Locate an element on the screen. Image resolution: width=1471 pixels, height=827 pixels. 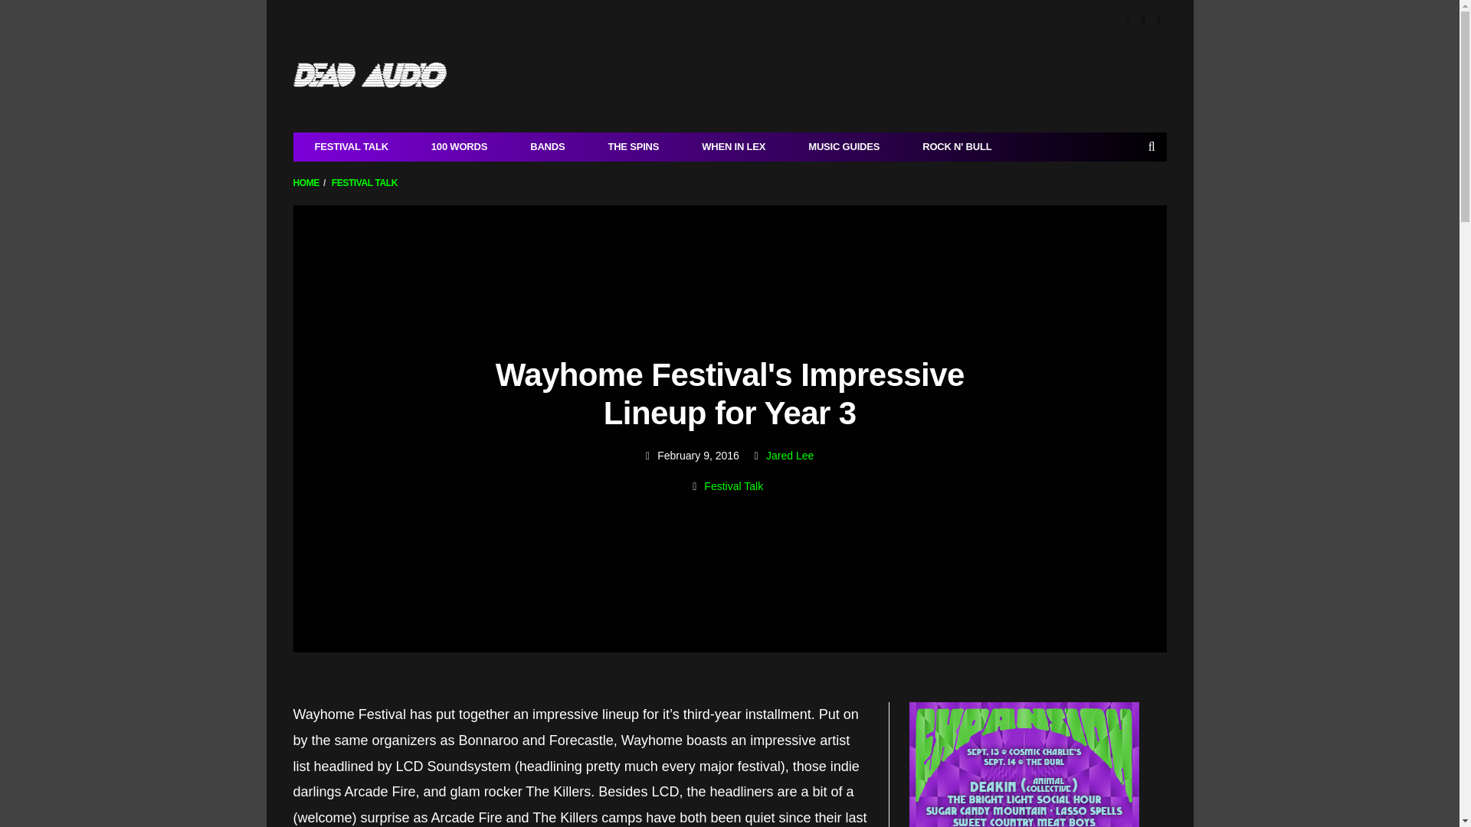
Jared Lee is located at coordinates (789, 455).